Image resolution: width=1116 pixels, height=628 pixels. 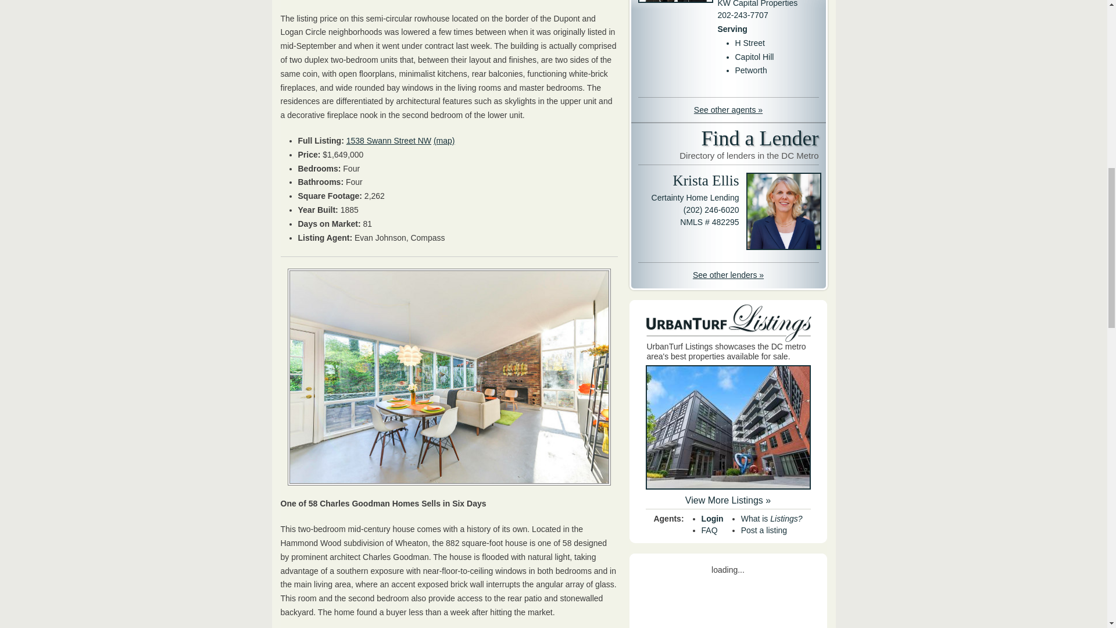 What do you see at coordinates (709, 530) in the screenshot?
I see `1538 Swann Street NW` at bounding box center [709, 530].